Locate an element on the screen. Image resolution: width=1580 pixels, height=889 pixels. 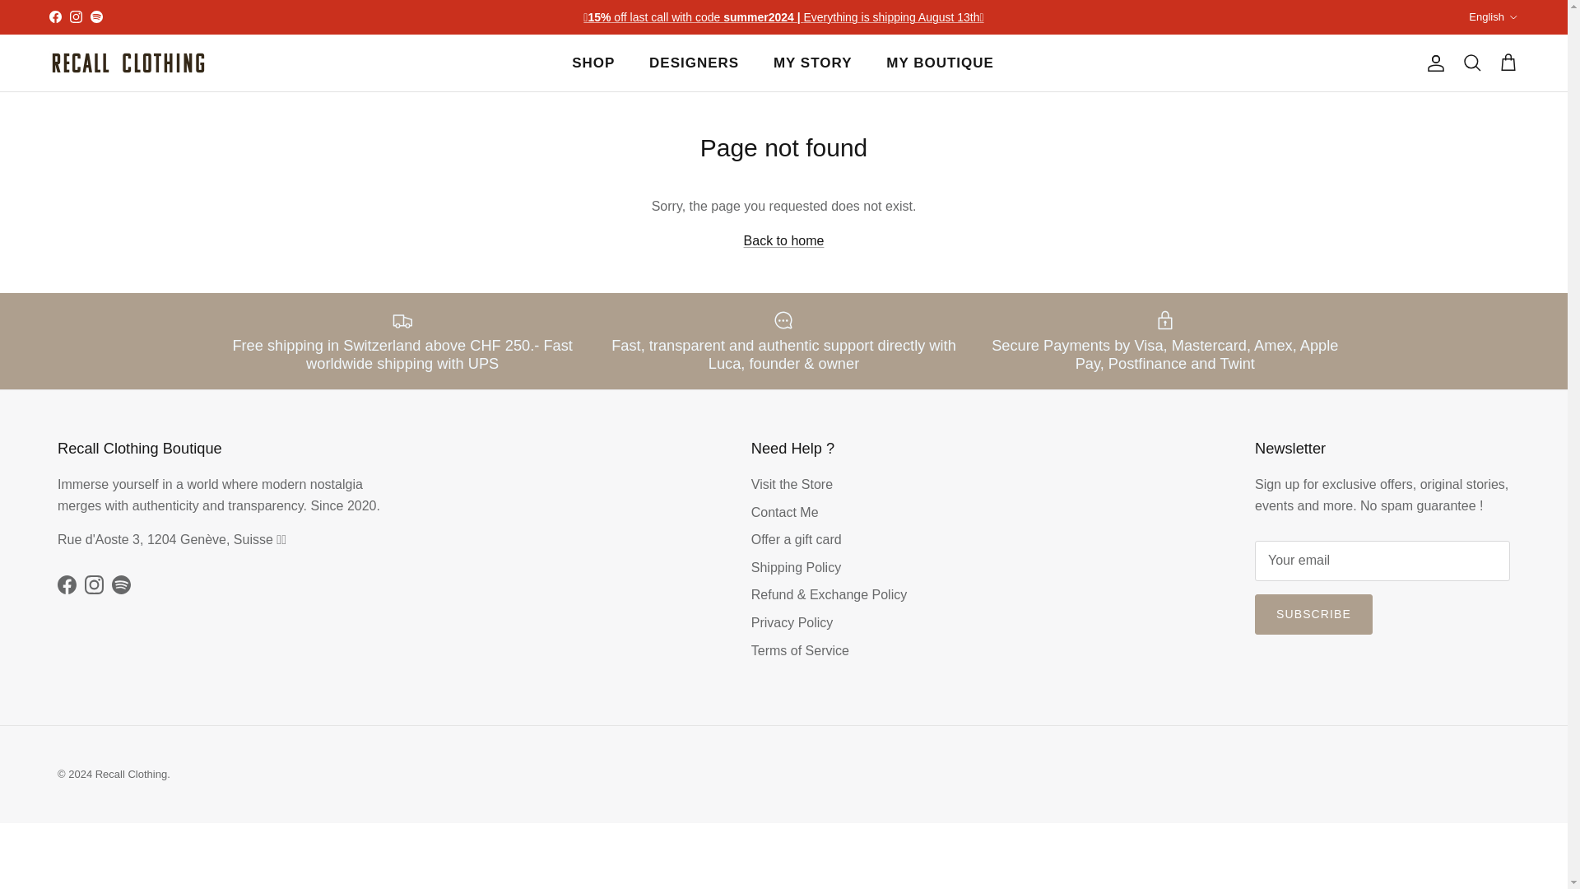
Recall Clothing on Instagram is located at coordinates (94, 584).